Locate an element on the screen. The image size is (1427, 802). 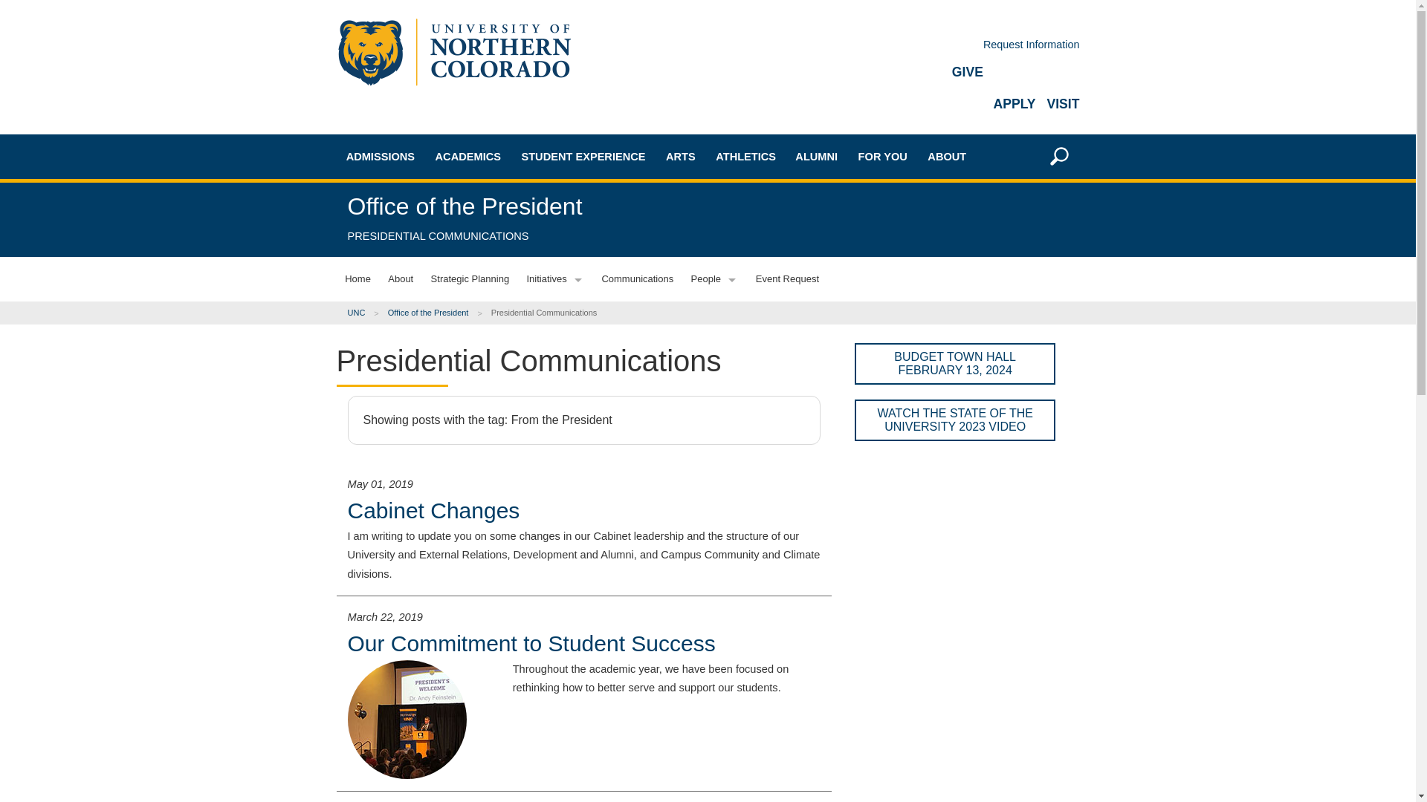
Costs is located at coordinates (410, 374).